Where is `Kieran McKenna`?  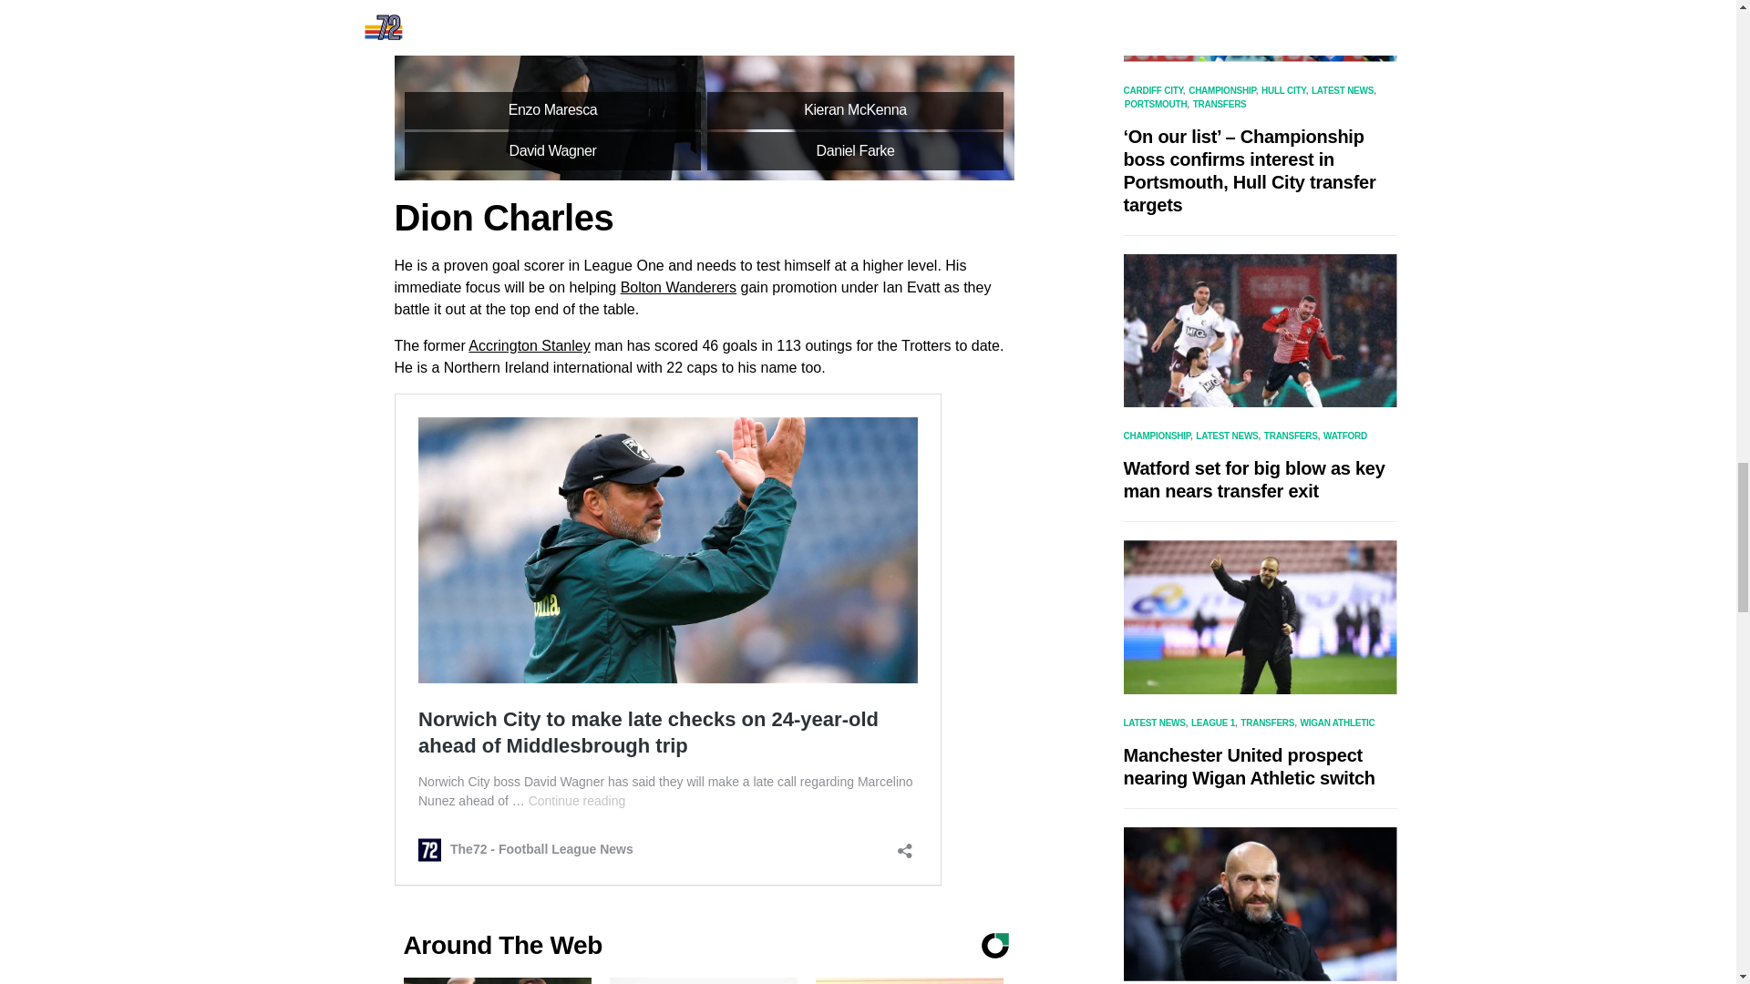
Kieran McKenna is located at coordinates (855, 111).